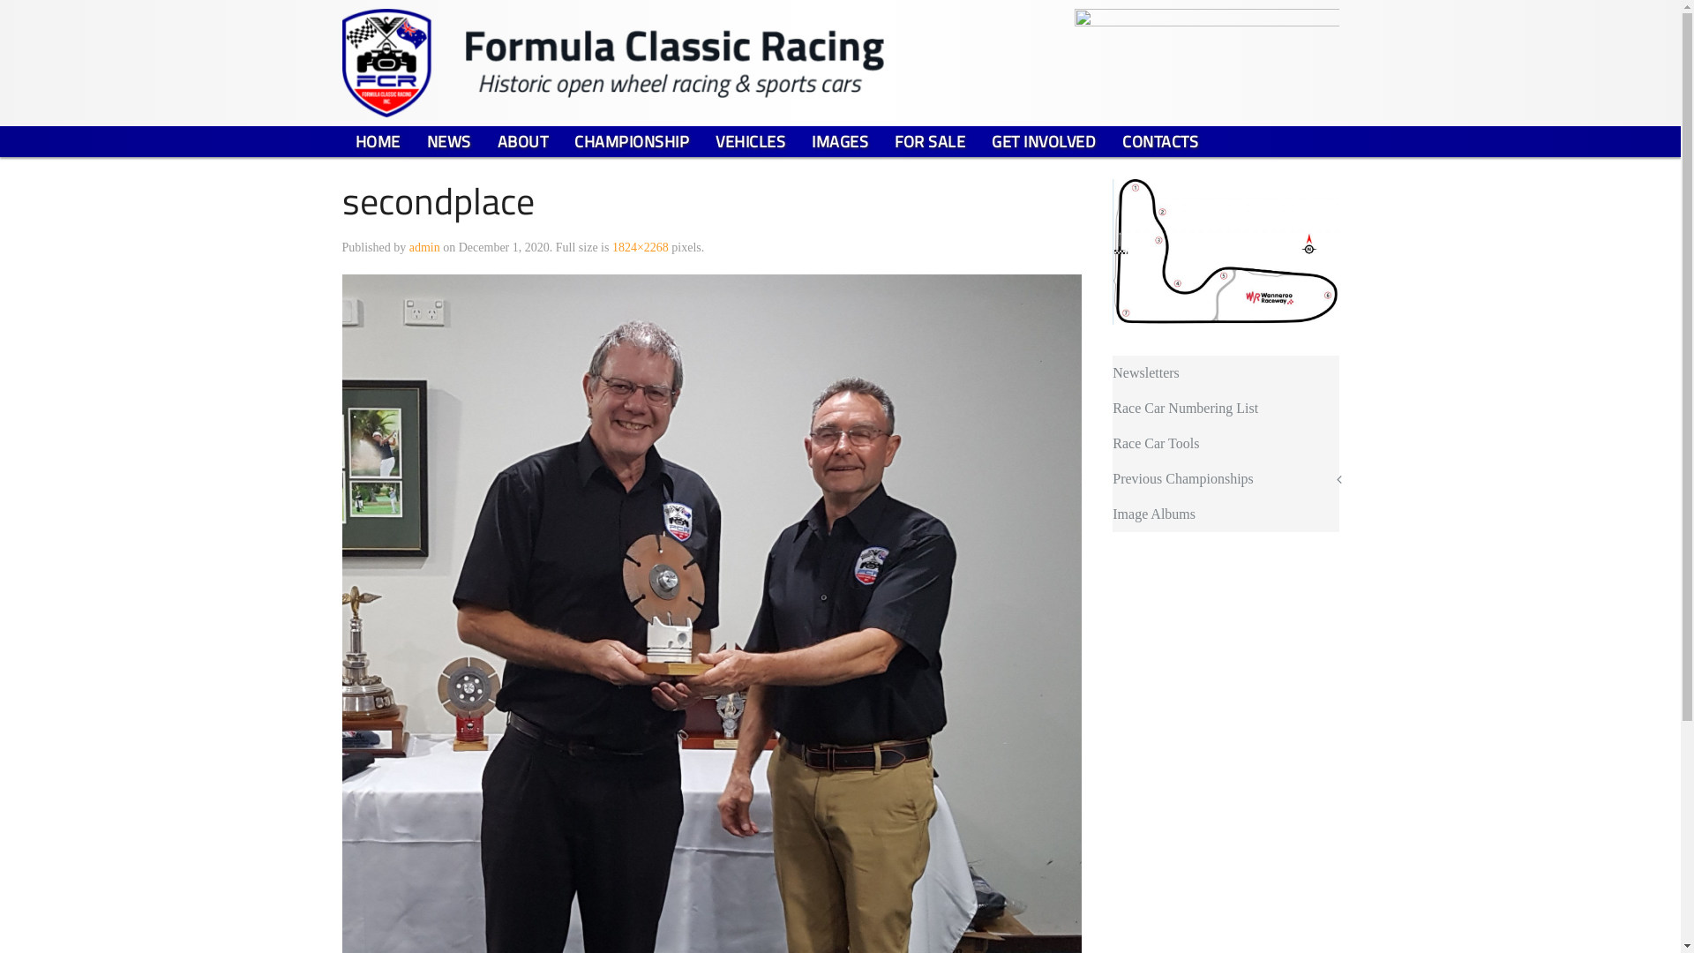  Describe the element at coordinates (448, 141) in the screenshot. I see `NEWS` at that location.